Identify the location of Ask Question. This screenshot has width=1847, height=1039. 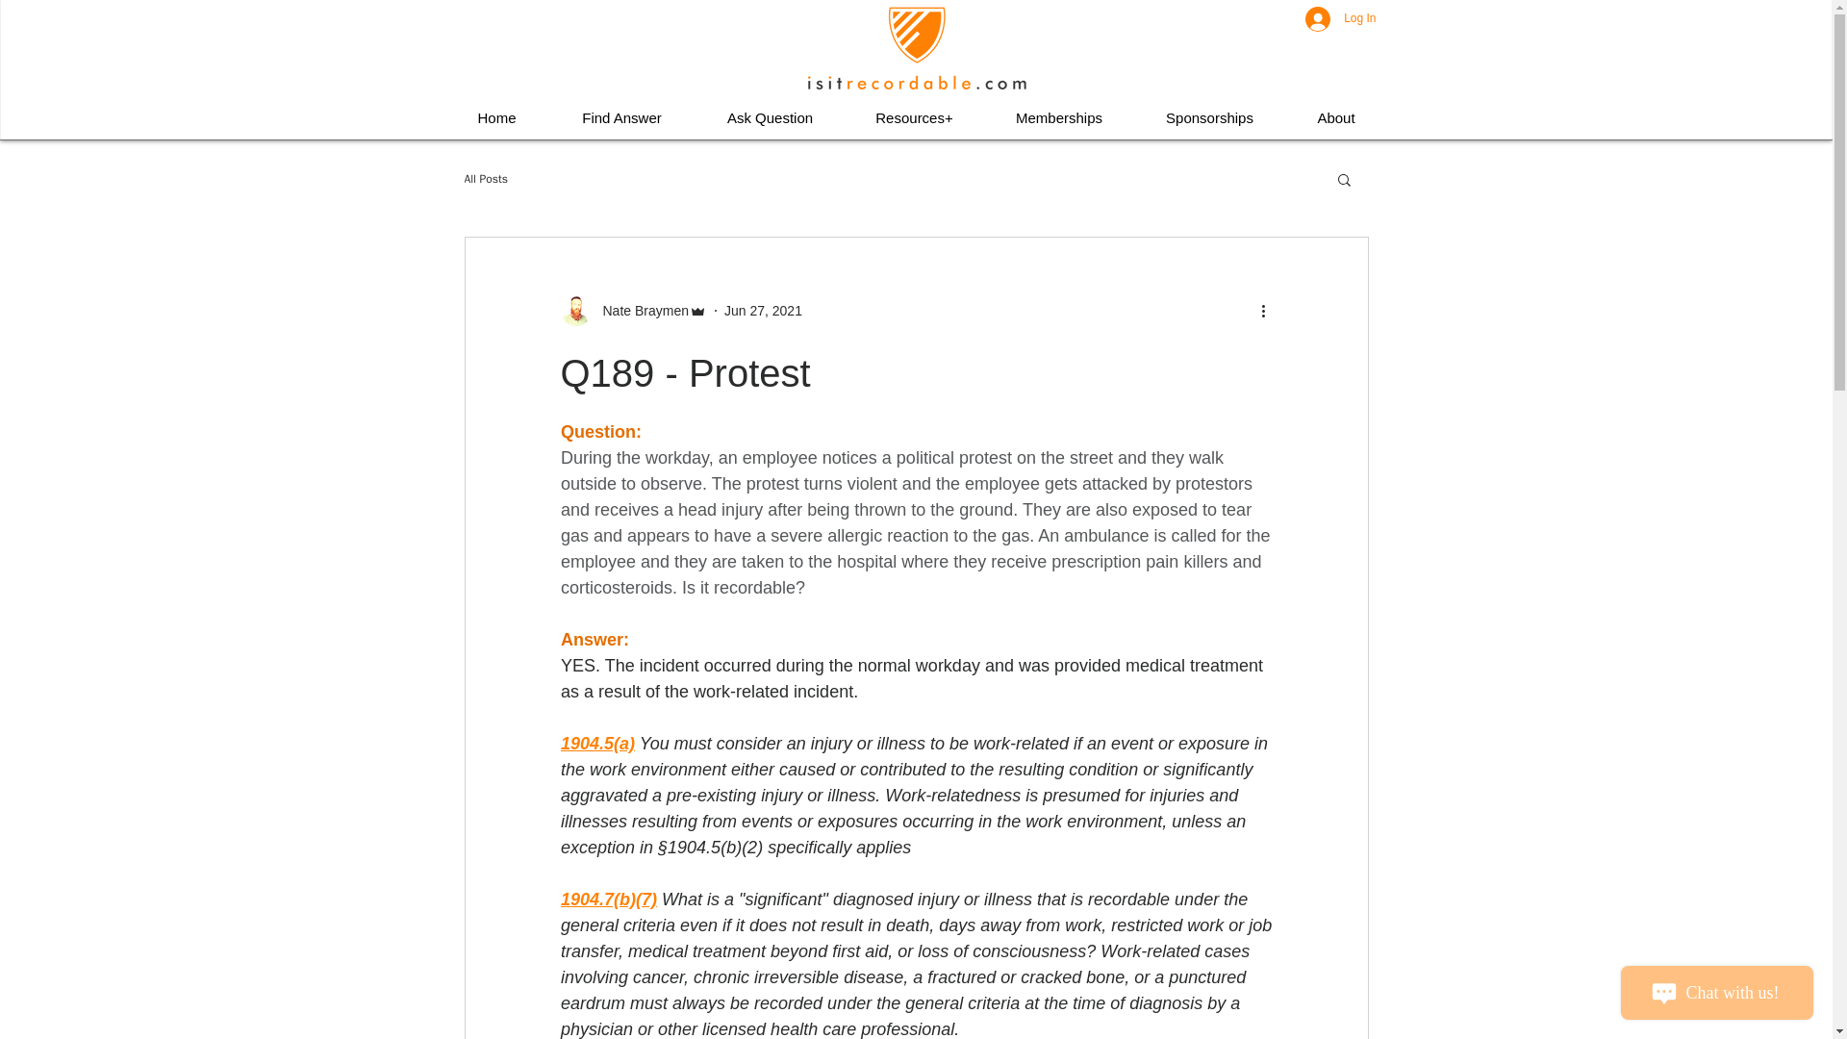
(770, 117).